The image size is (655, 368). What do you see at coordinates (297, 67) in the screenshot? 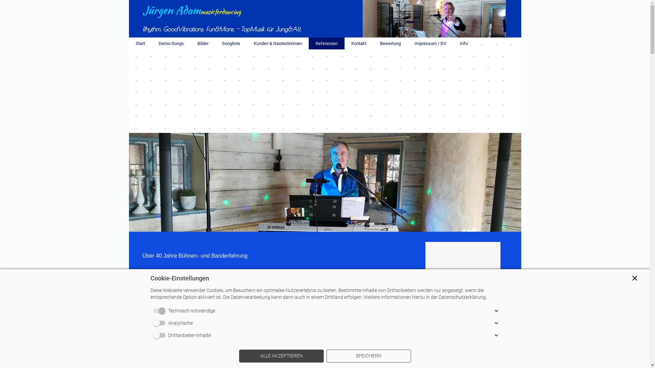
I see `.` at bounding box center [297, 67].